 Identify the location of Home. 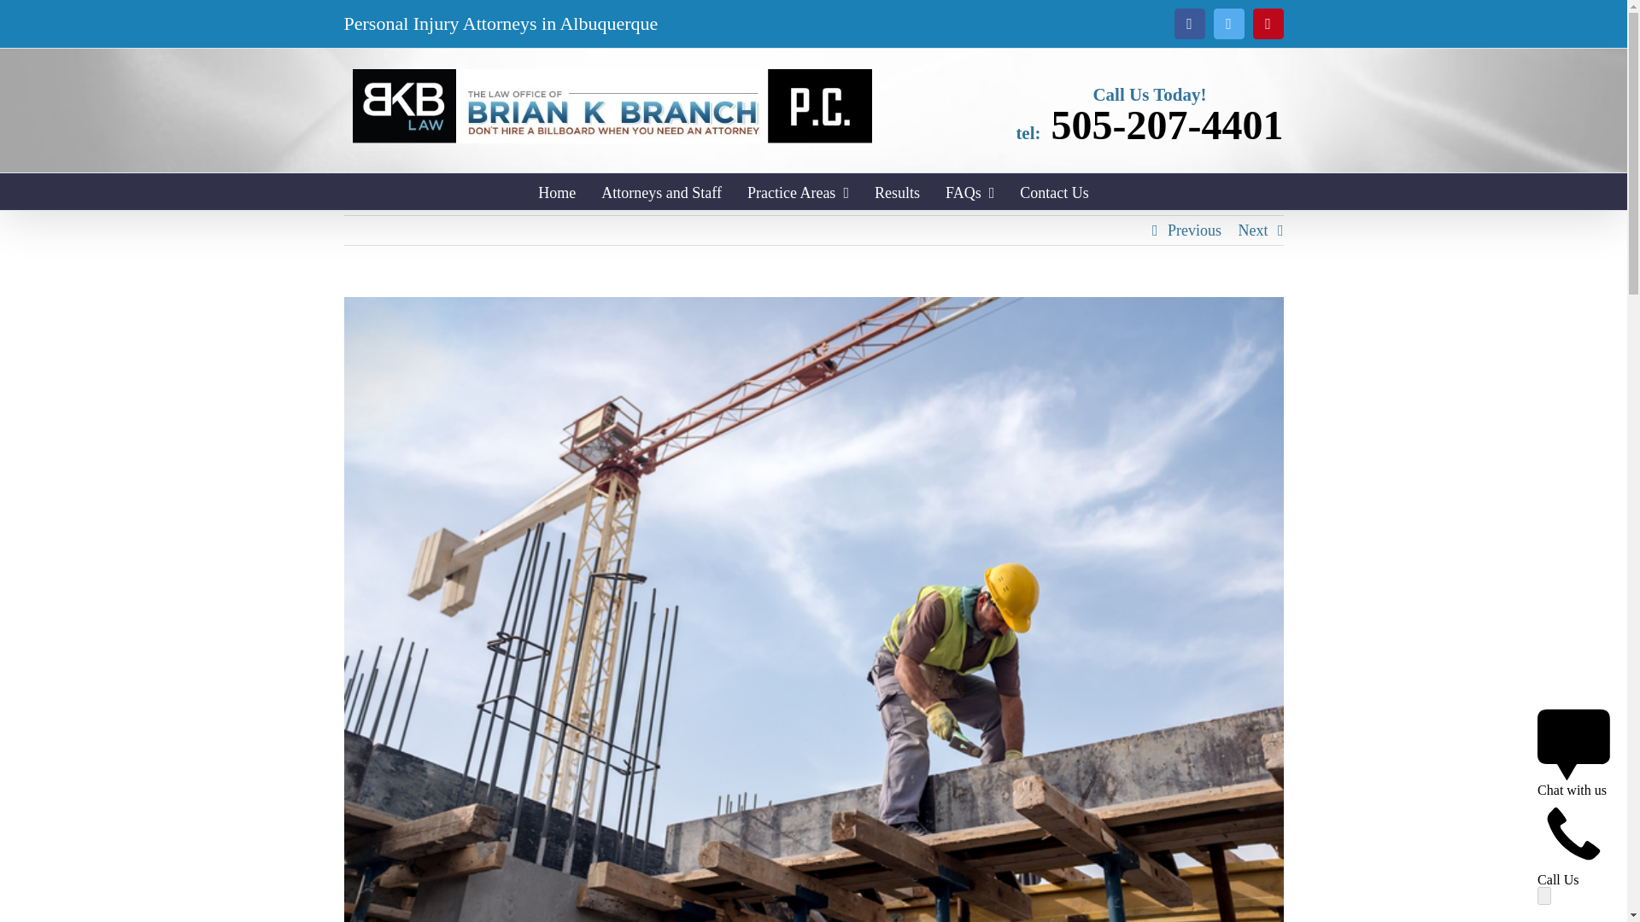
(556, 191).